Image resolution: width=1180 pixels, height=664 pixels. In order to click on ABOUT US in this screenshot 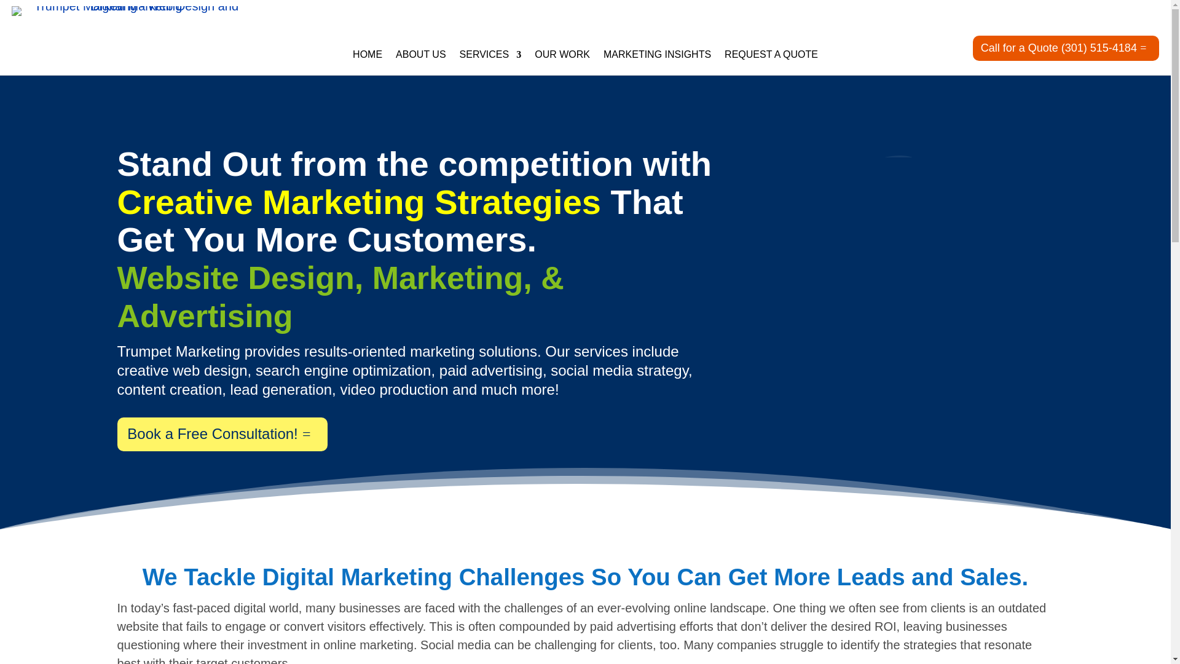, I will do `click(420, 57)`.